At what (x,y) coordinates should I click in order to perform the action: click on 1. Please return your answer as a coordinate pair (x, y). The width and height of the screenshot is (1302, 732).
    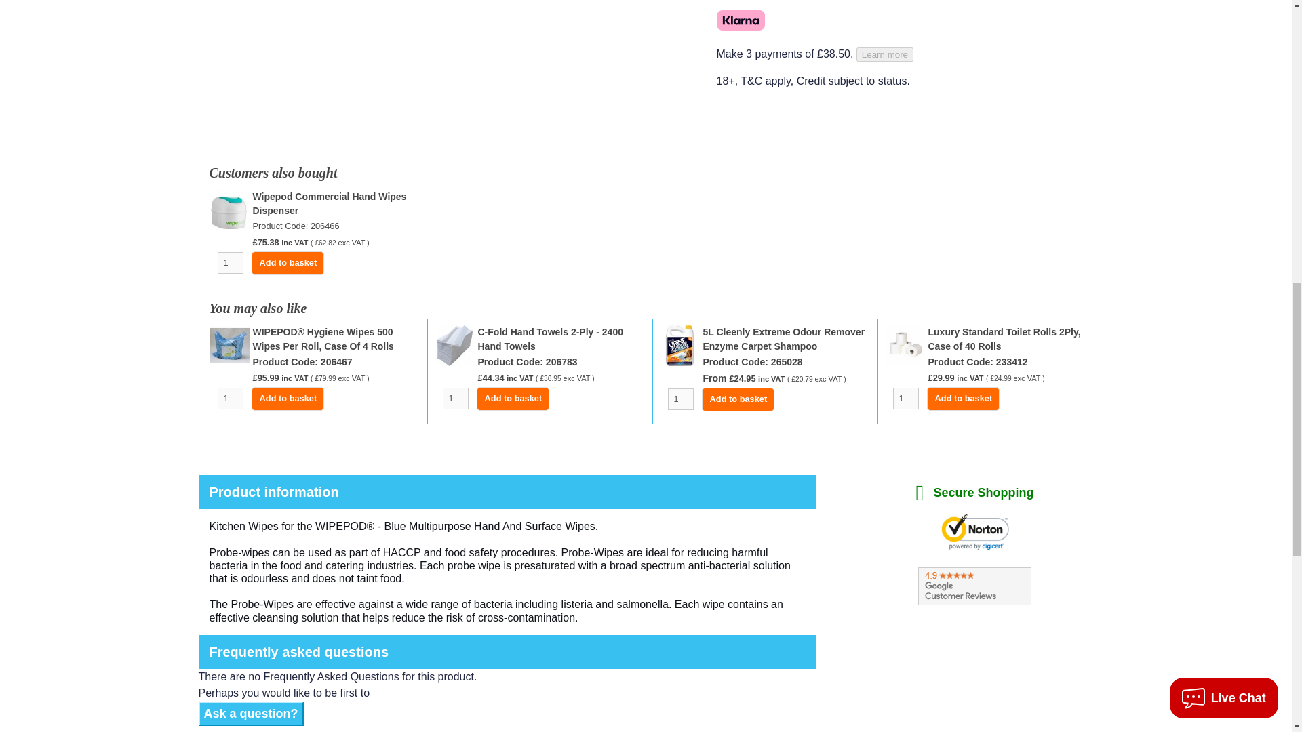
    Looking at the image, I should click on (454, 399).